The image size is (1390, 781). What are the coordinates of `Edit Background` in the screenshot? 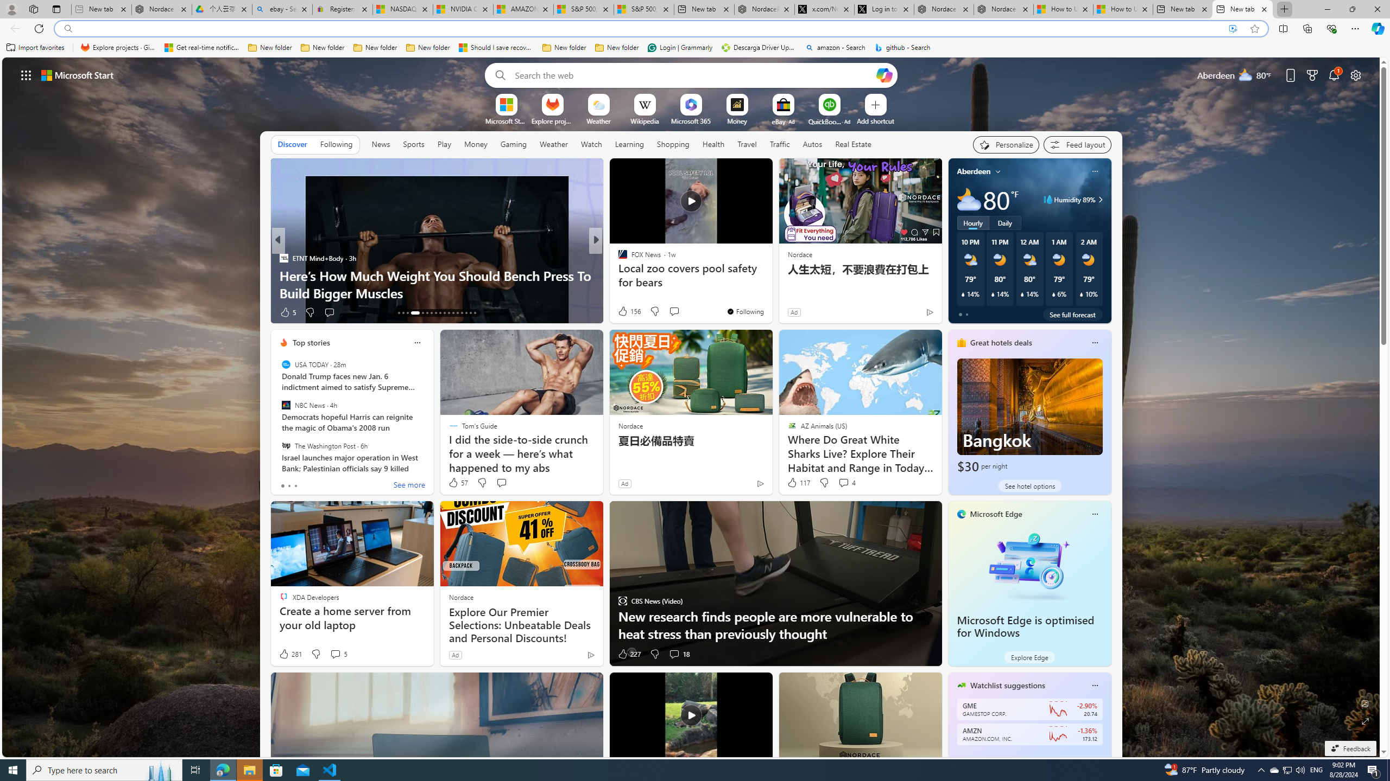 It's located at (1366, 703).